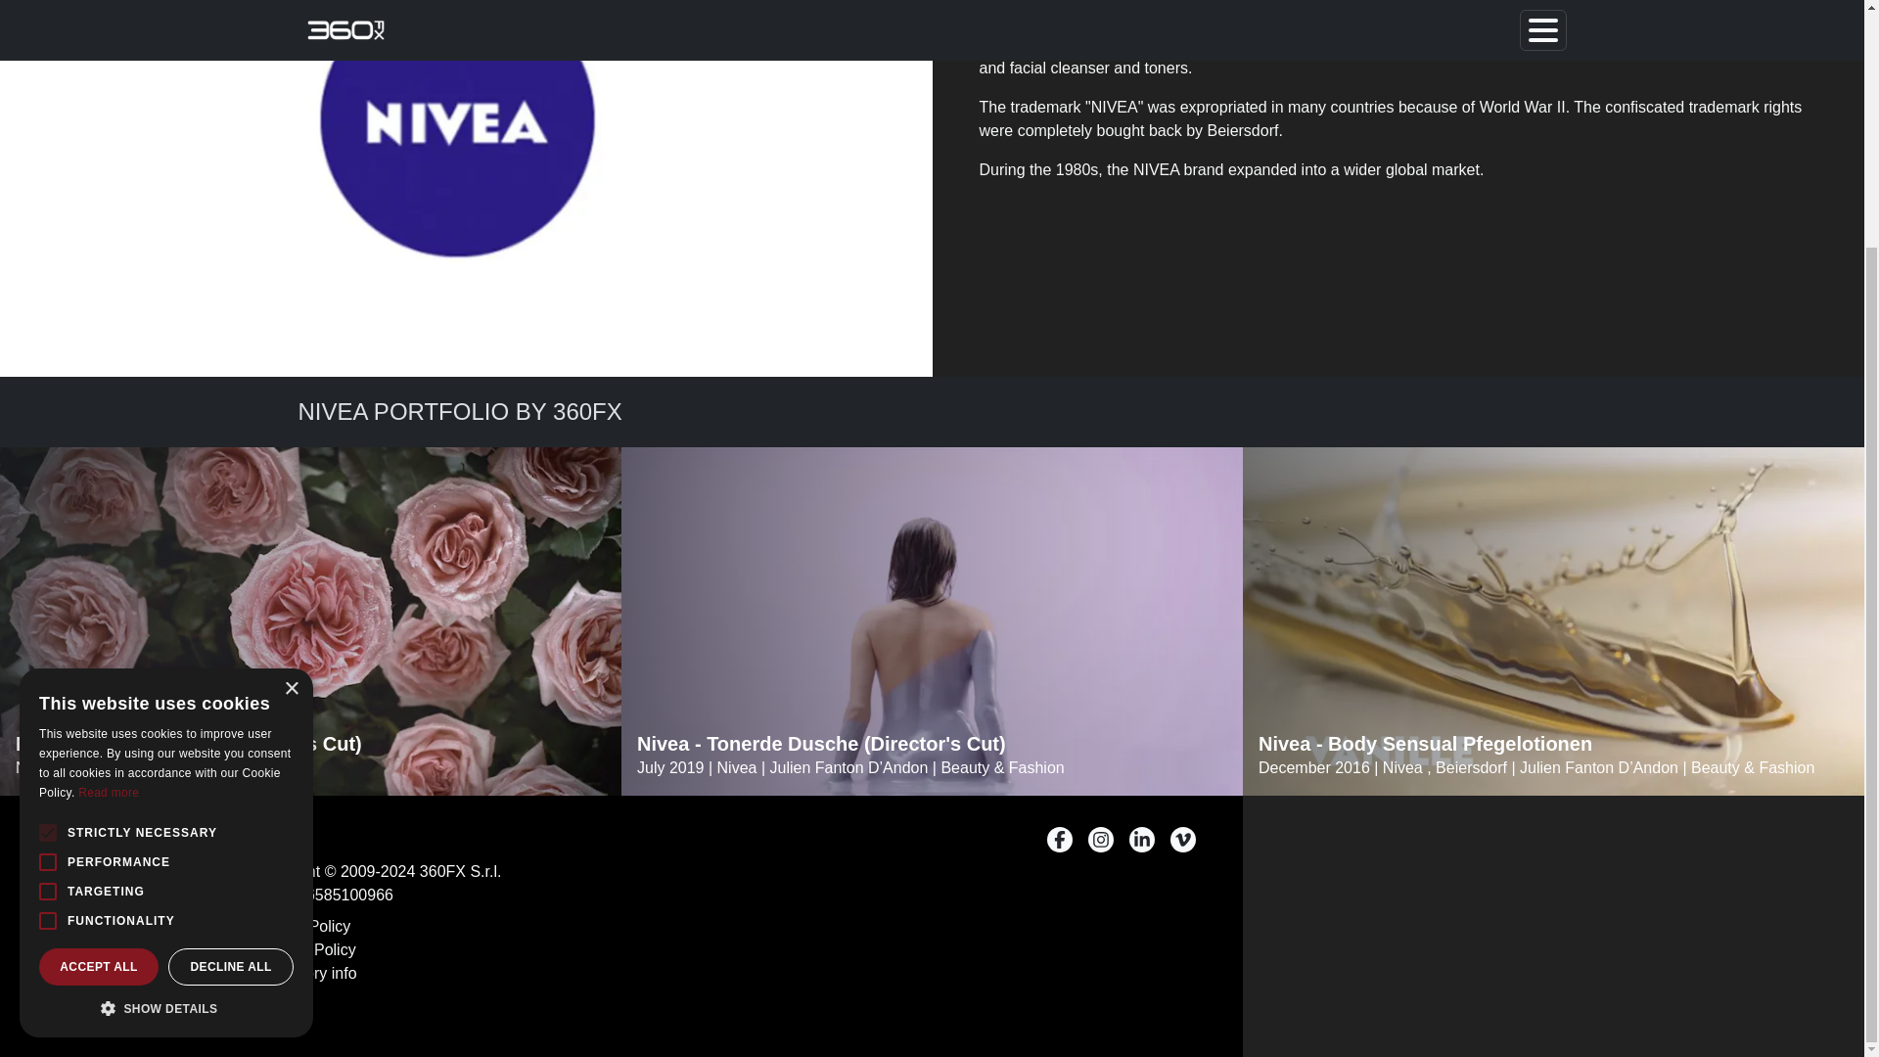 This screenshot has width=1879, height=1057. I want to click on instagram, so click(1100, 839).